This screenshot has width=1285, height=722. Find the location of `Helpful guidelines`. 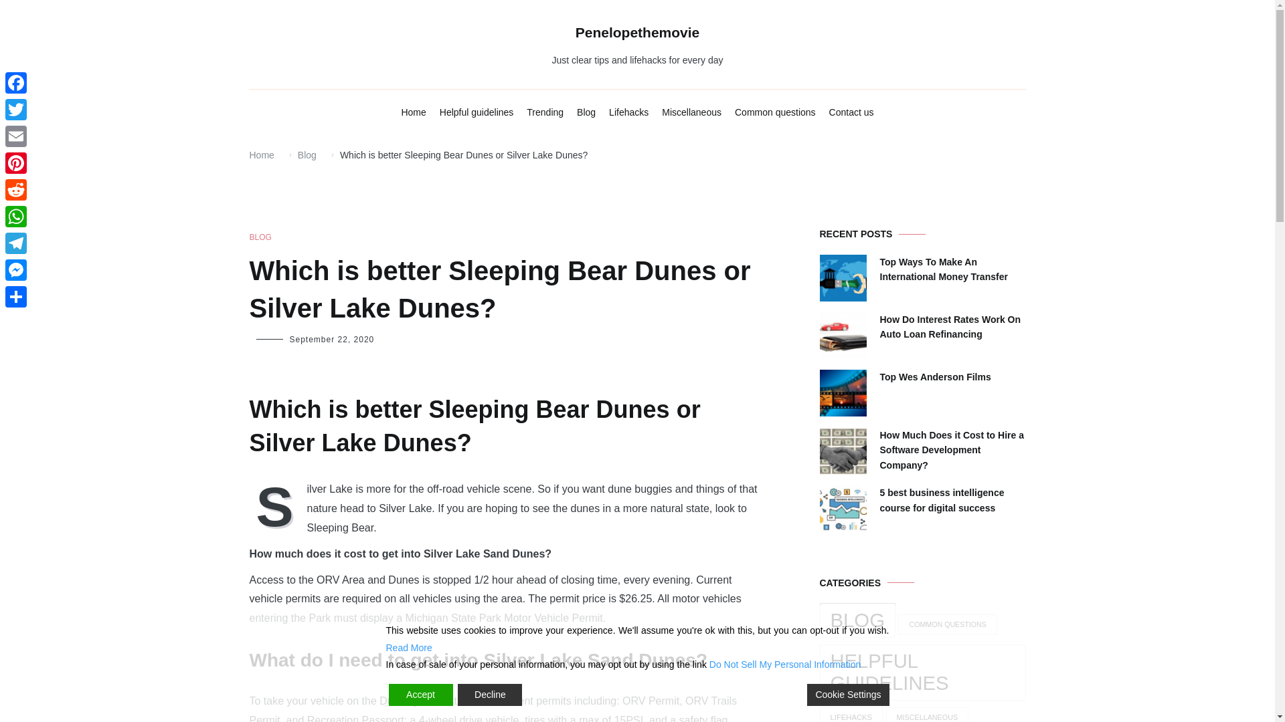

Helpful guidelines is located at coordinates (477, 112).